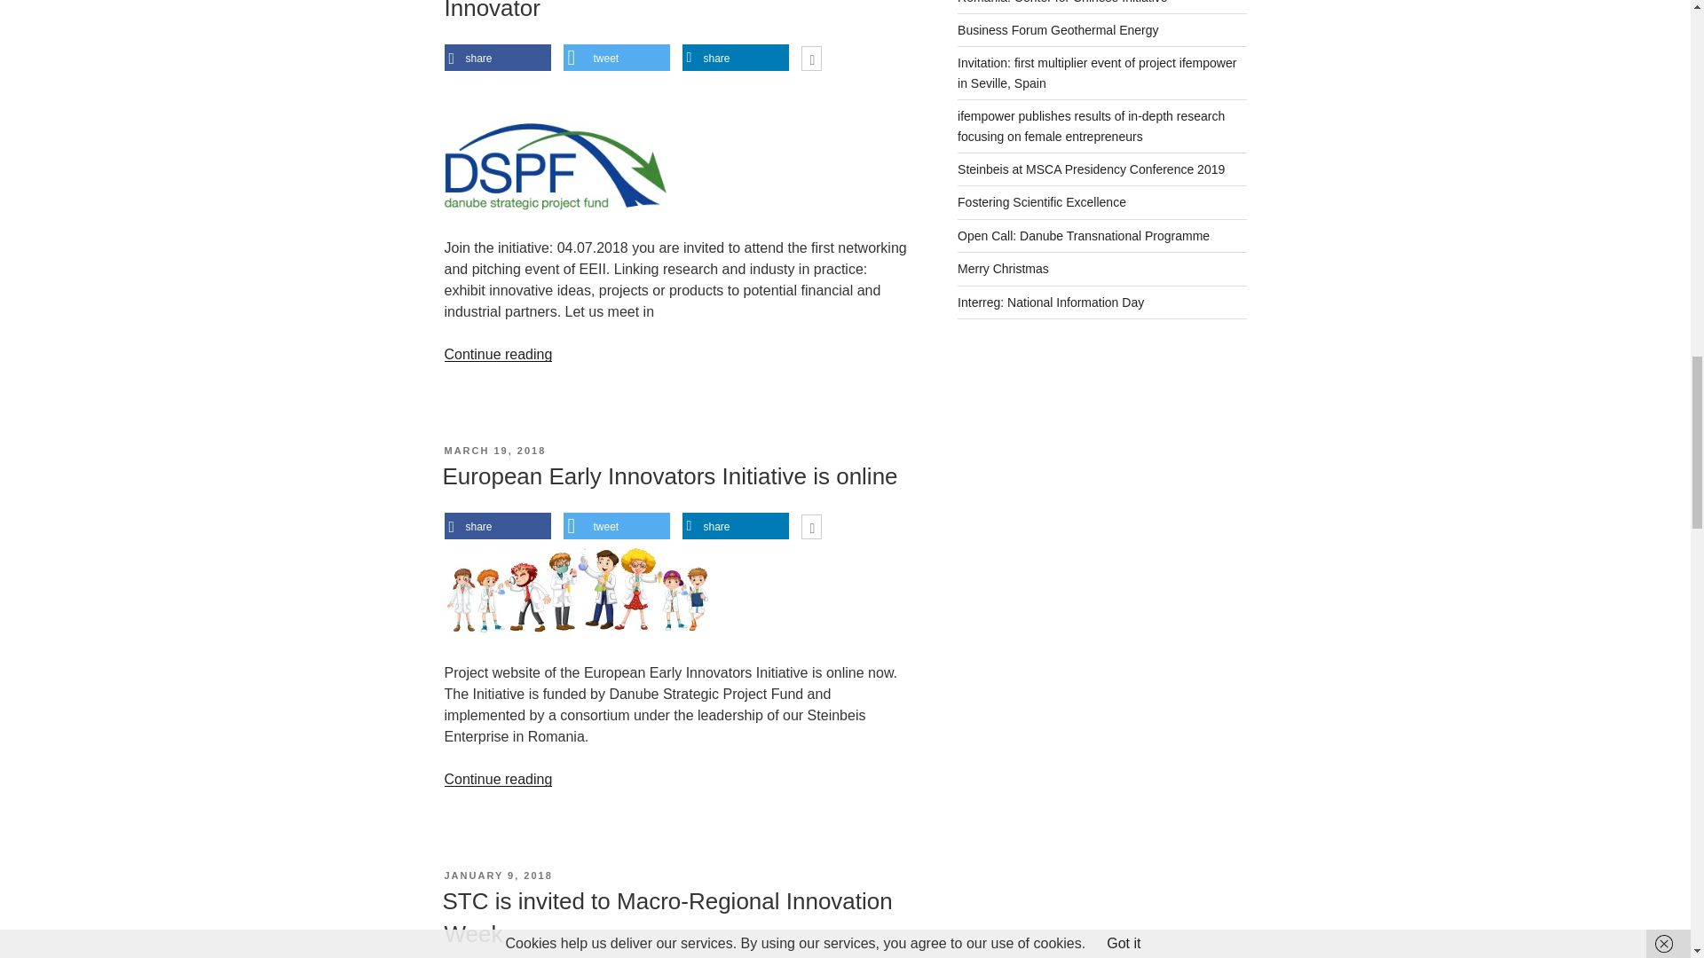 This screenshot has width=1704, height=958. What do you see at coordinates (735, 58) in the screenshot?
I see `Share on LinkedIn` at bounding box center [735, 58].